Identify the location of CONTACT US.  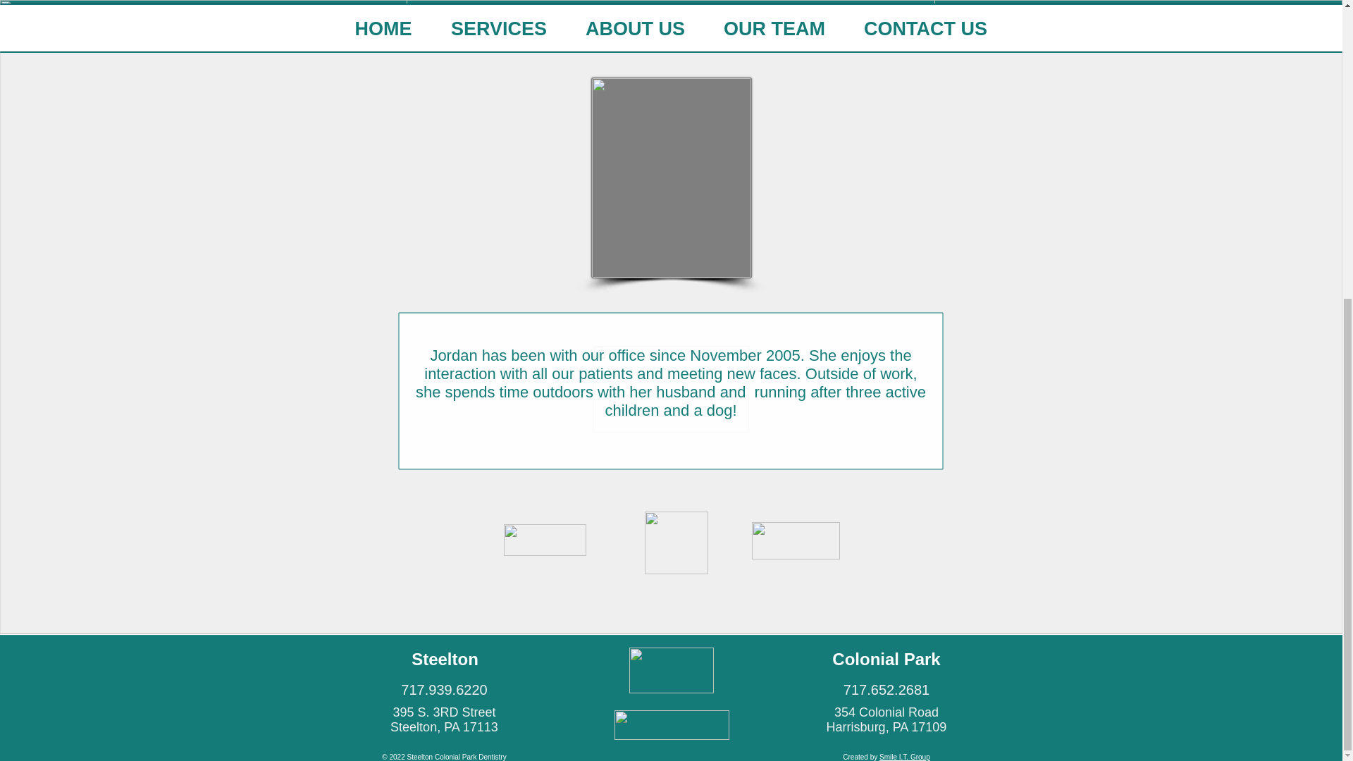
(925, 34).